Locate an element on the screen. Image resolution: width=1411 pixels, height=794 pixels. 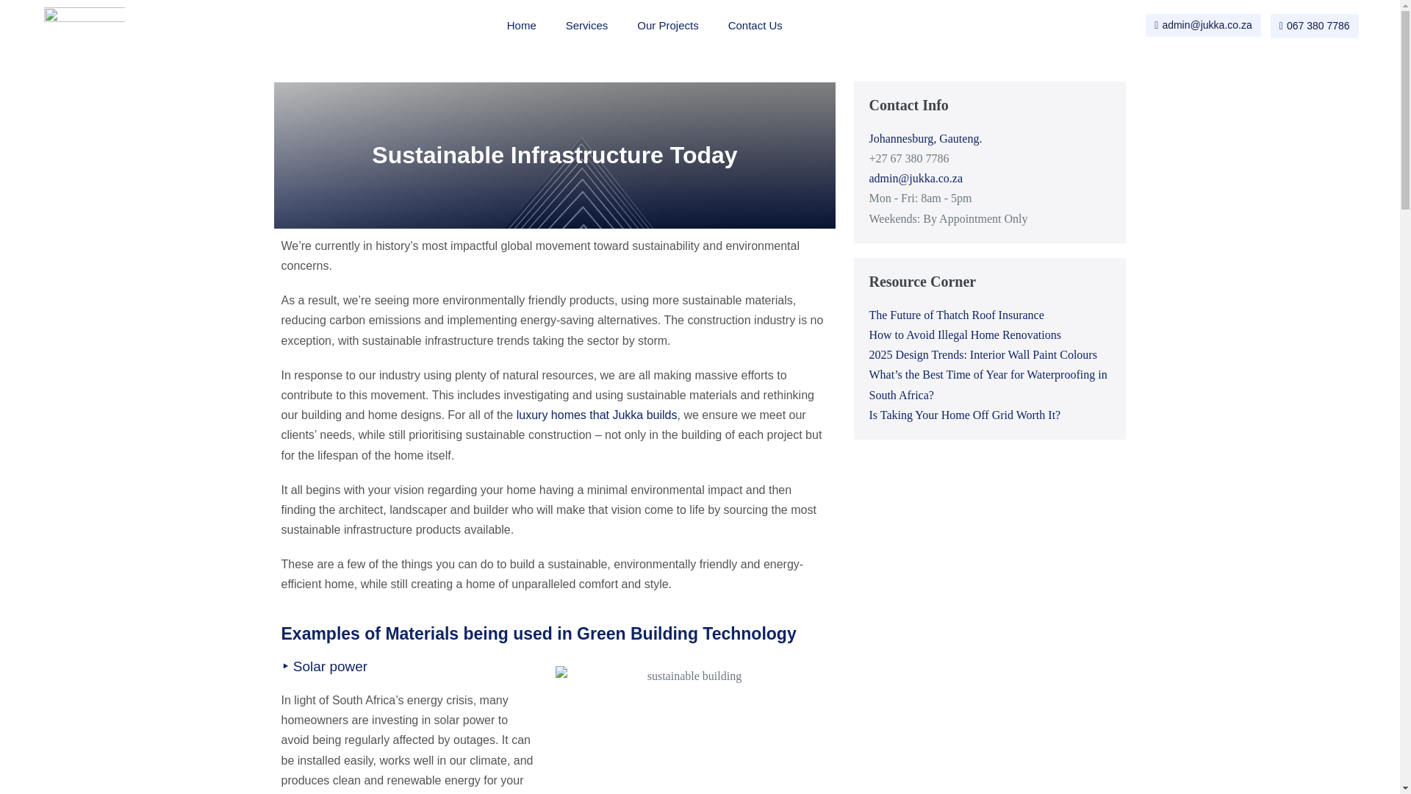
Johannesburg, Gauteng. is located at coordinates (925, 138).